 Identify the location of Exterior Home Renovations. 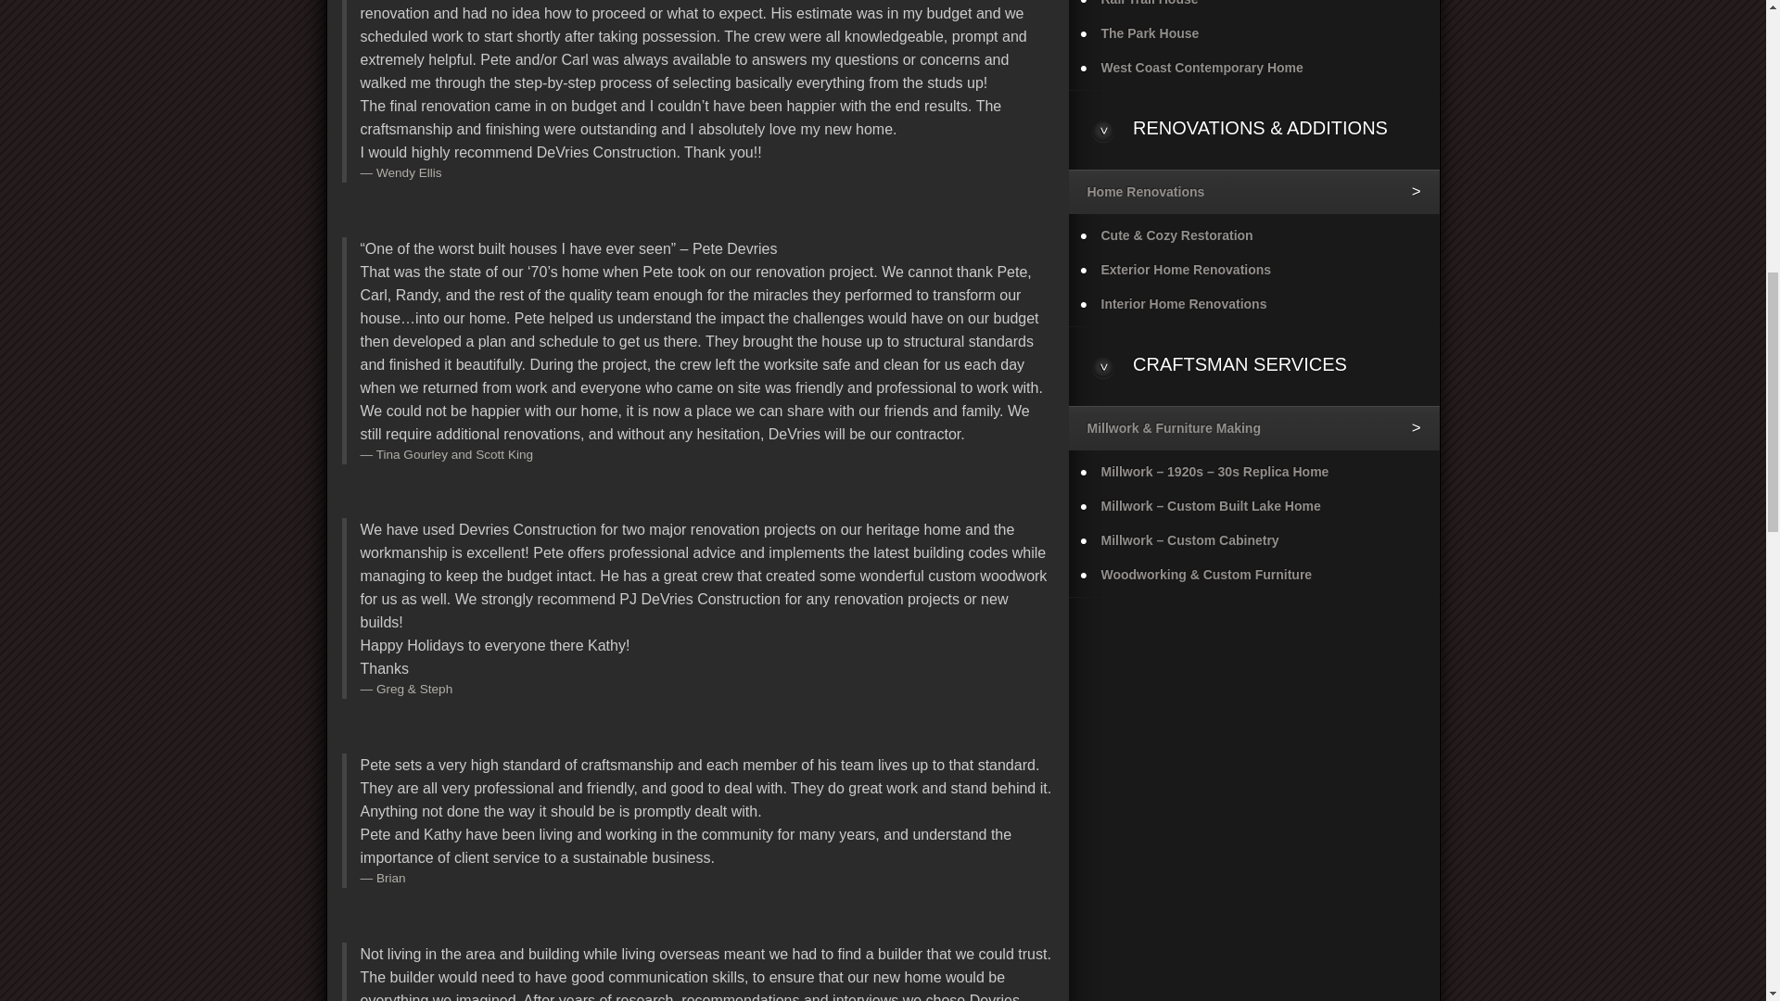
(1253, 270).